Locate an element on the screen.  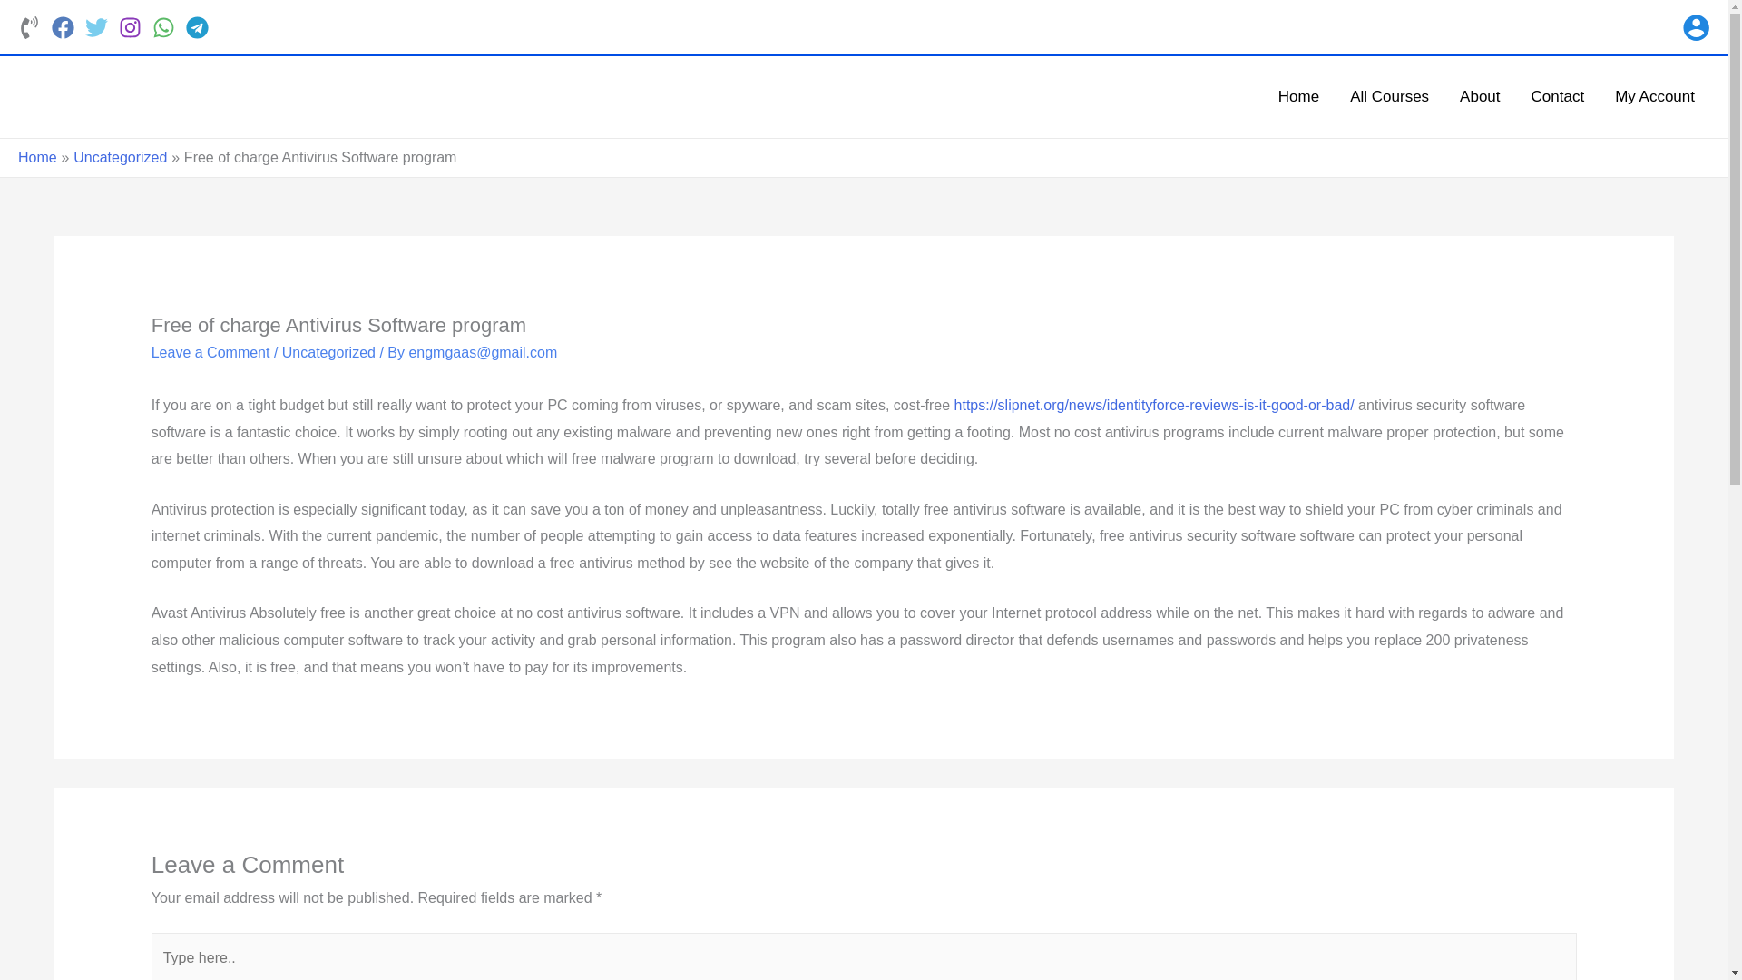
About is located at coordinates (1479, 96).